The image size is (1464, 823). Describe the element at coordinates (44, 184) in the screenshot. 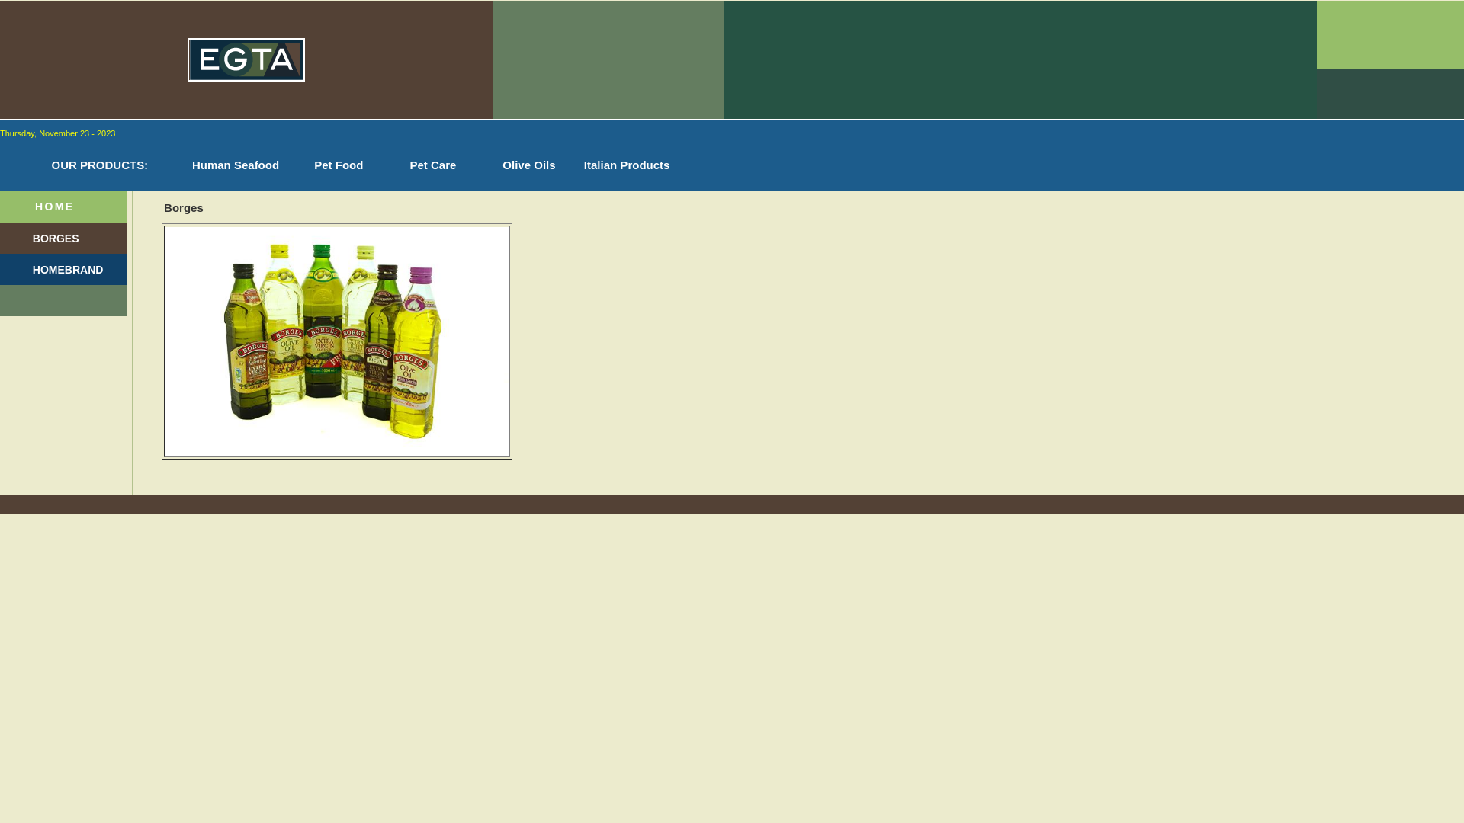

I see ` ` at that location.